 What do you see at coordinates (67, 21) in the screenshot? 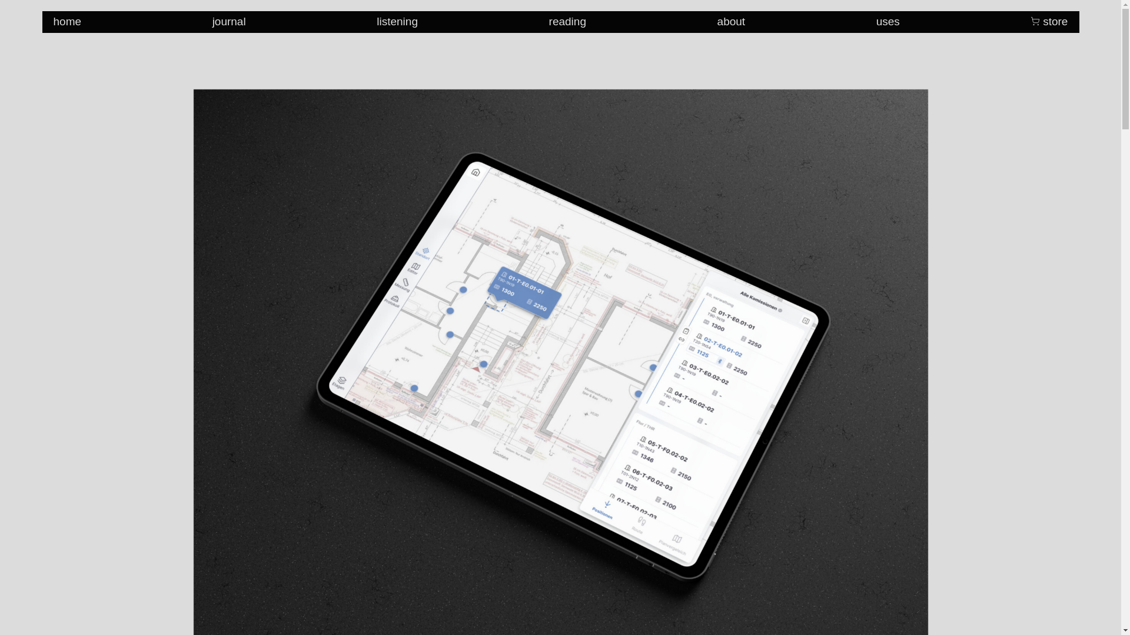
I see `home` at bounding box center [67, 21].